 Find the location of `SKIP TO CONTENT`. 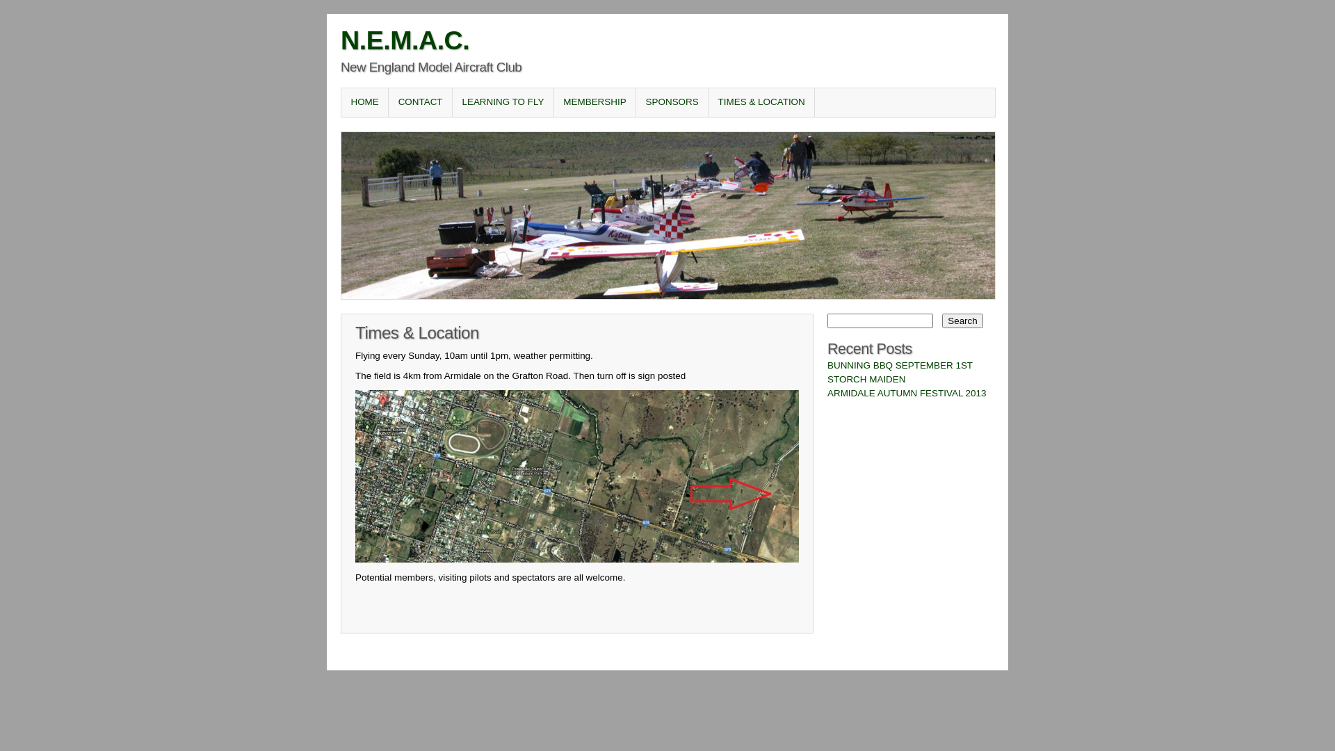

SKIP TO CONTENT is located at coordinates (393, 102).